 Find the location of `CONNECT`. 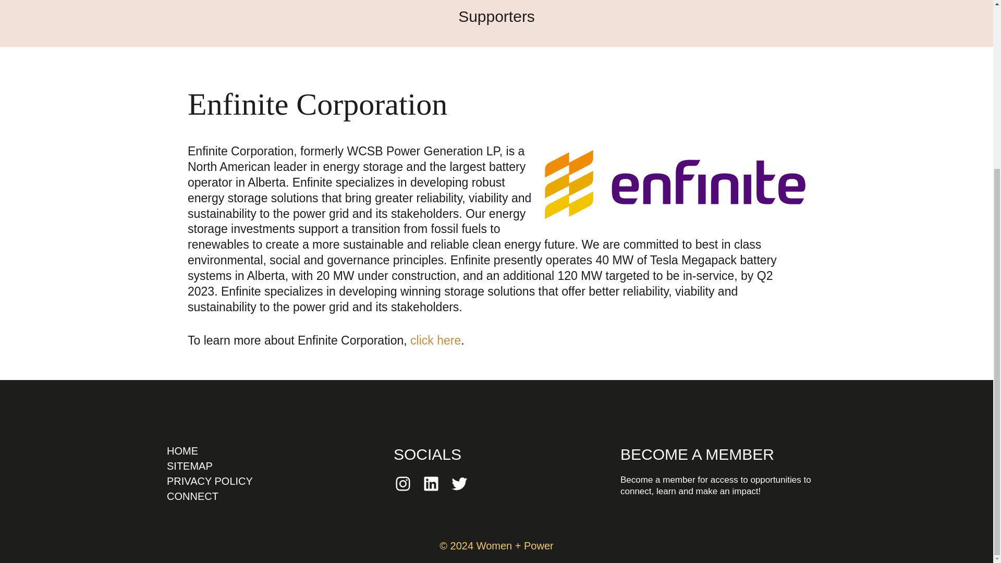

CONNECT is located at coordinates (192, 496).